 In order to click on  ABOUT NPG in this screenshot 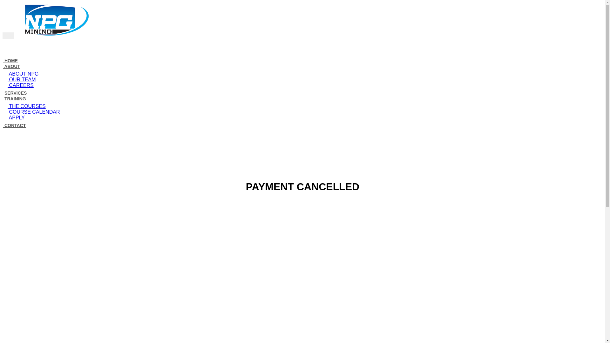, I will do `click(22, 74)`.